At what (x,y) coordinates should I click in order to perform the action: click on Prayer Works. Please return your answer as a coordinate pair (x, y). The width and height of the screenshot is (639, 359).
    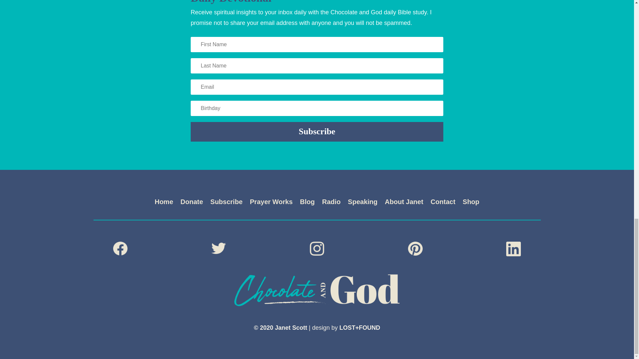
    Looking at the image, I should click on (271, 203).